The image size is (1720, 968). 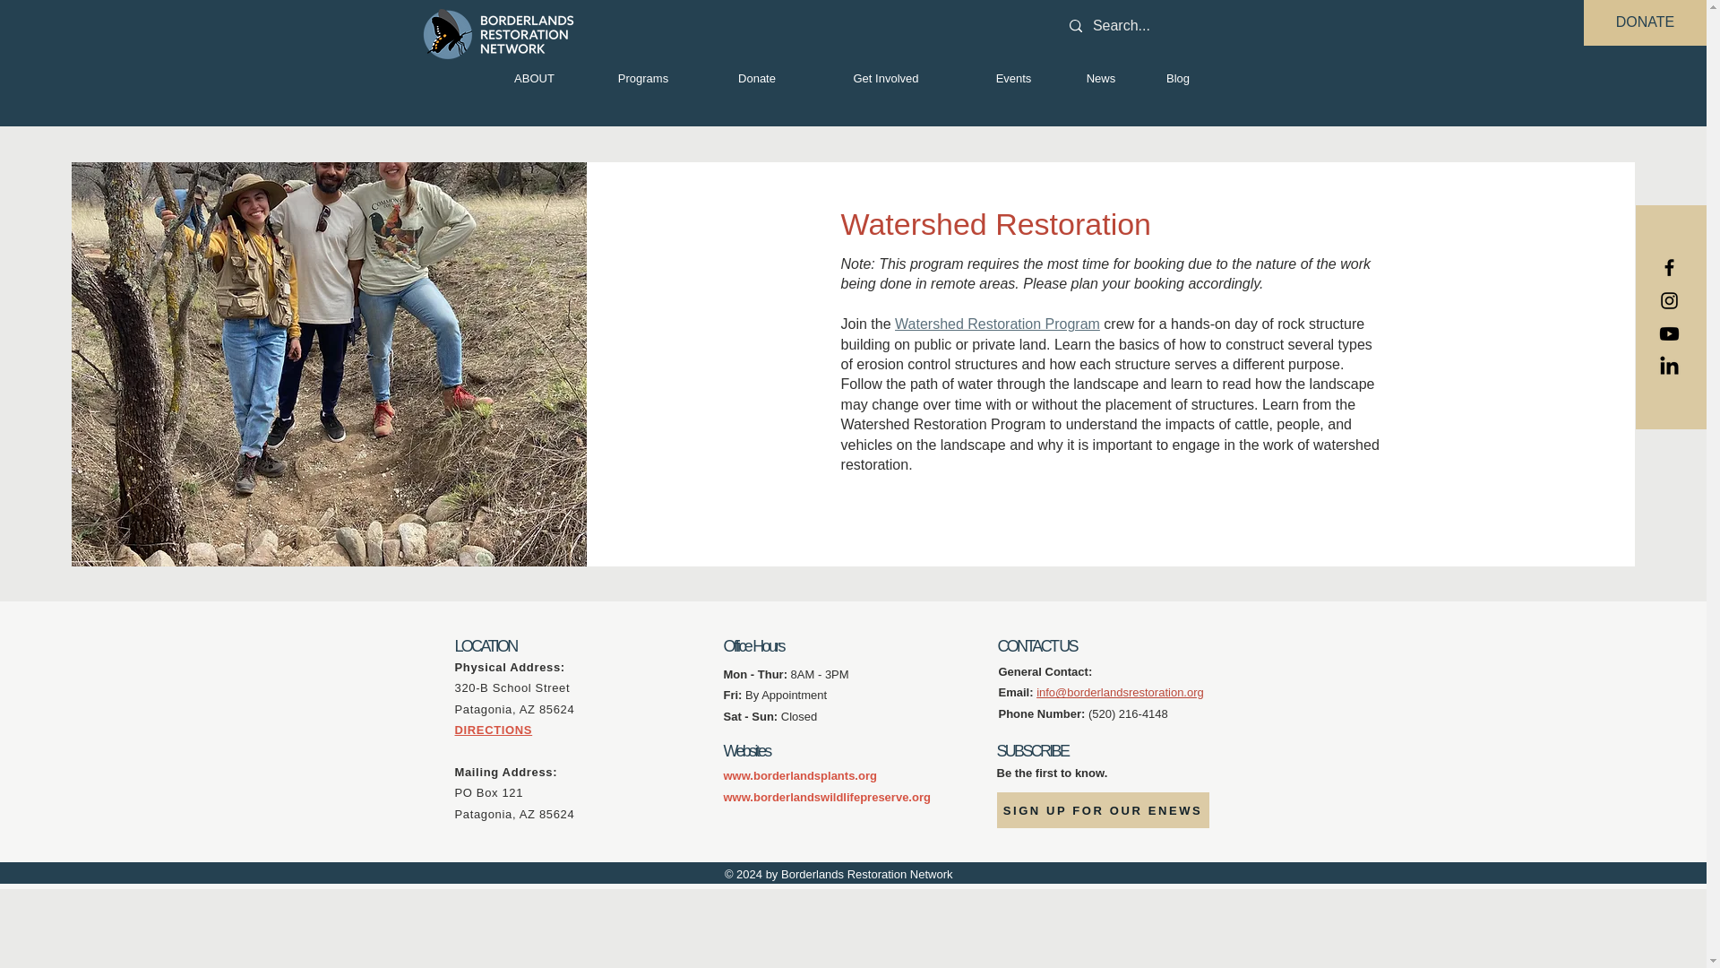 What do you see at coordinates (1014, 79) in the screenshot?
I see `www.borderlandswildlifepreserve.org` at bounding box center [1014, 79].